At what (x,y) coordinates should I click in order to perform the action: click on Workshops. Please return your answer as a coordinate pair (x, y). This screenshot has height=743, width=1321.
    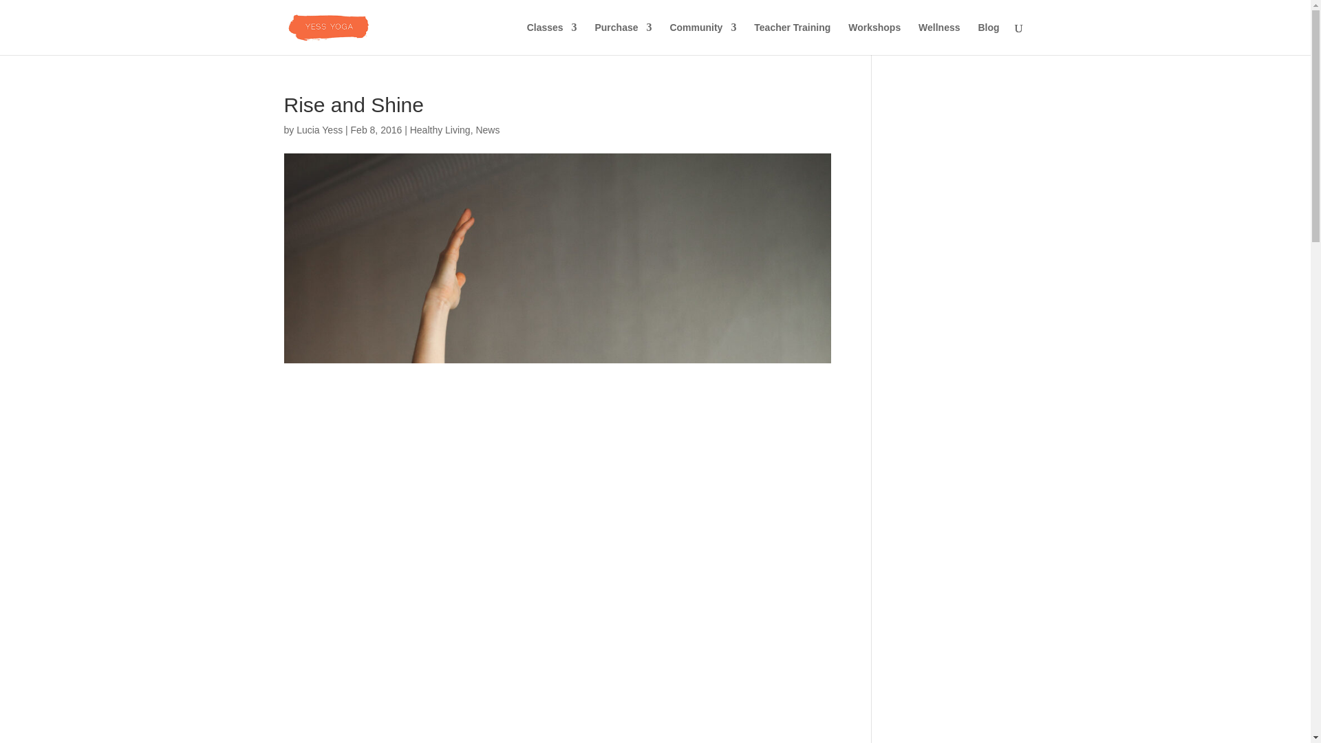
    Looking at the image, I should click on (874, 39).